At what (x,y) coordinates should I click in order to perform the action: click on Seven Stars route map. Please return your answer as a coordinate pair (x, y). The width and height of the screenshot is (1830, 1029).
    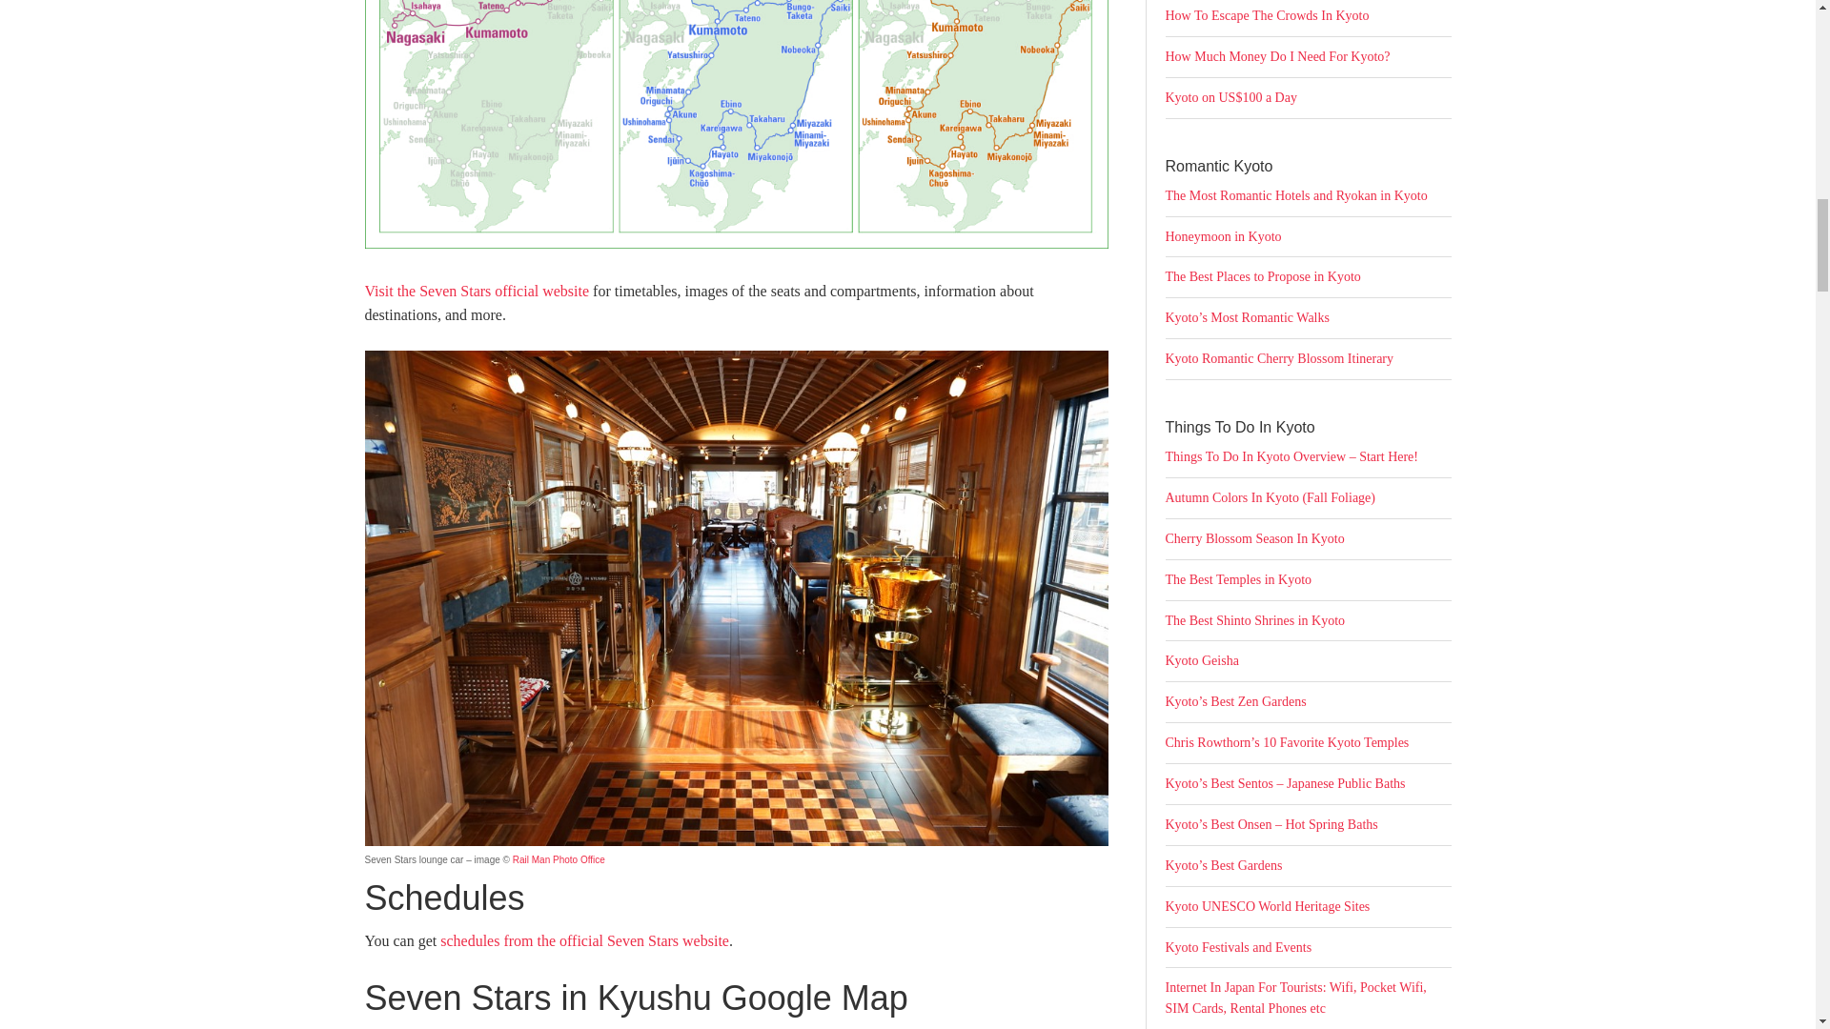
    Looking at the image, I should click on (736, 124).